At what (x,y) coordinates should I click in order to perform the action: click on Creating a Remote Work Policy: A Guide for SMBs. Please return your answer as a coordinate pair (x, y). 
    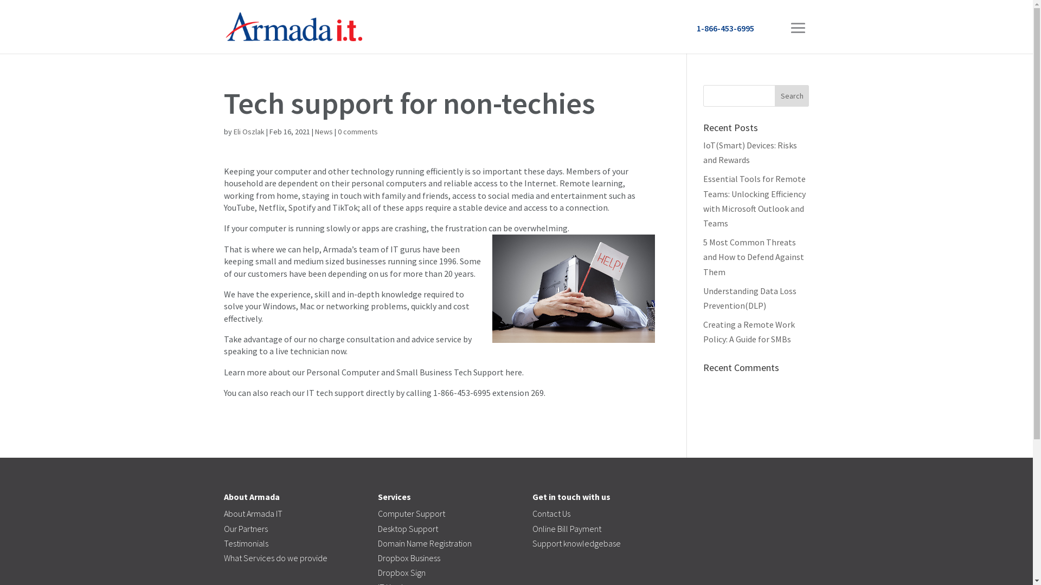
    Looking at the image, I should click on (749, 331).